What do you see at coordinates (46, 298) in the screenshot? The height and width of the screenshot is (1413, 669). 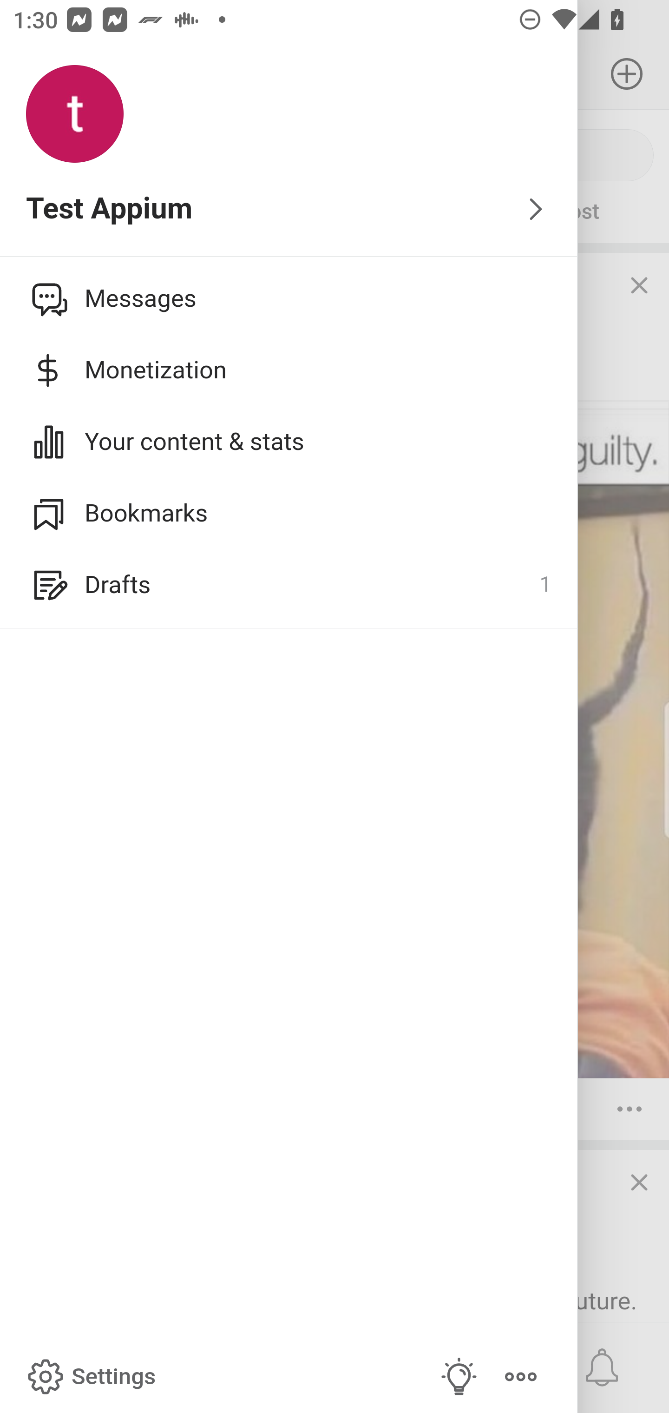 I see `Icon for Filmography & Entertainment` at bounding box center [46, 298].